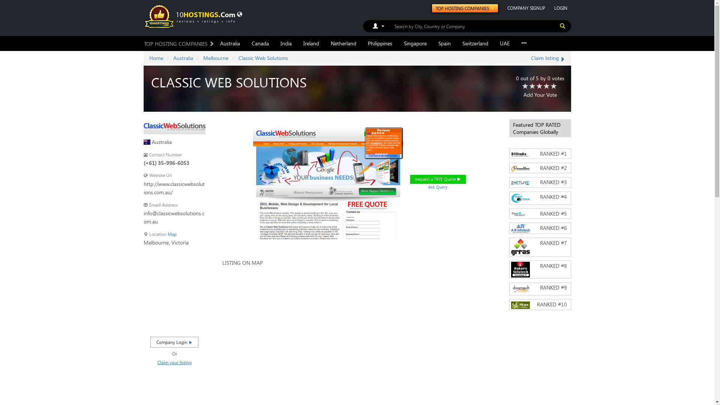 This screenshot has height=405, width=720. I want to click on RANKED #2, so click(540, 168).